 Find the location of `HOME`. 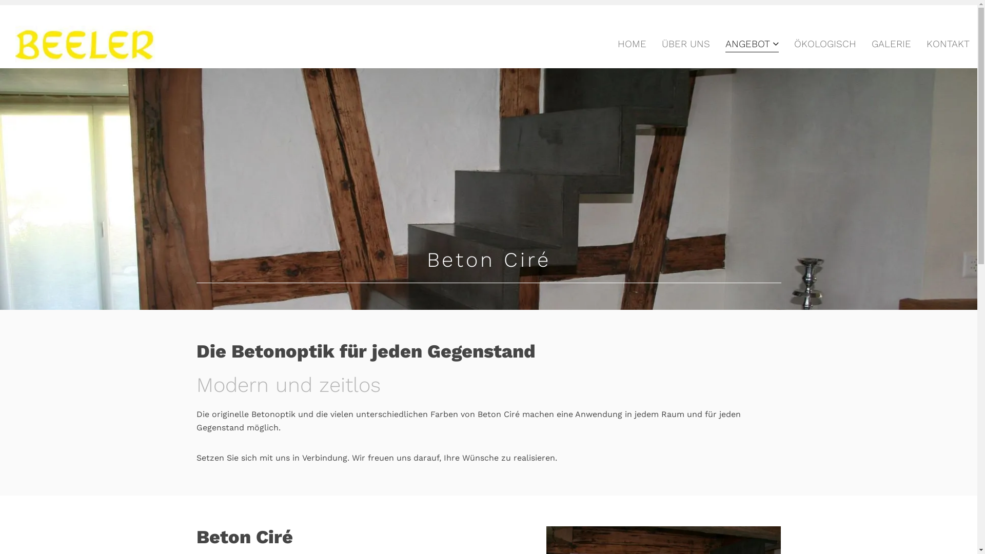

HOME is located at coordinates (632, 44).